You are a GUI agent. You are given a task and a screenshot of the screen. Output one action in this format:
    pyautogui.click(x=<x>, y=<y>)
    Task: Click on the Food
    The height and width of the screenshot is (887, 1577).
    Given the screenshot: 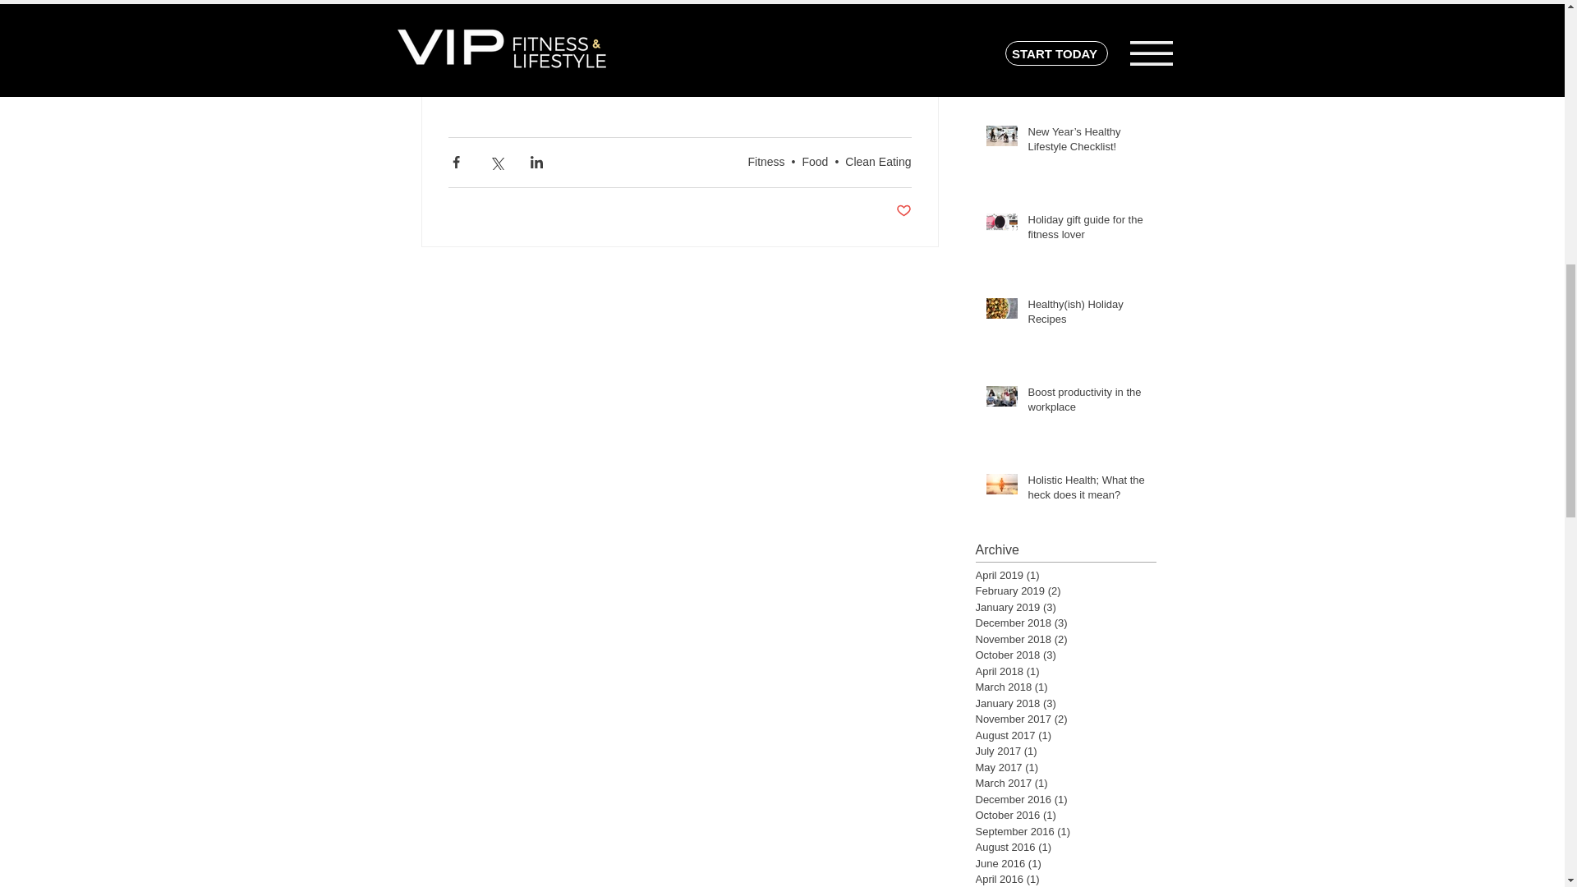 What is the action you would take?
    pyautogui.click(x=815, y=162)
    